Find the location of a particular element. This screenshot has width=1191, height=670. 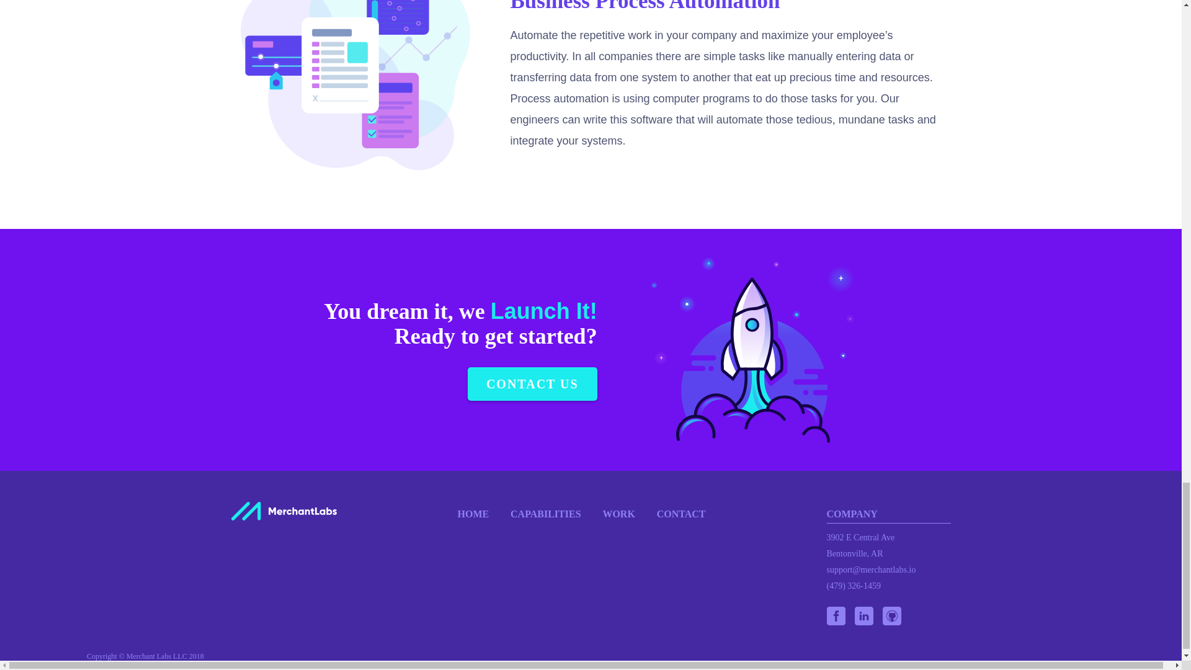

WORK is located at coordinates (618, 514).